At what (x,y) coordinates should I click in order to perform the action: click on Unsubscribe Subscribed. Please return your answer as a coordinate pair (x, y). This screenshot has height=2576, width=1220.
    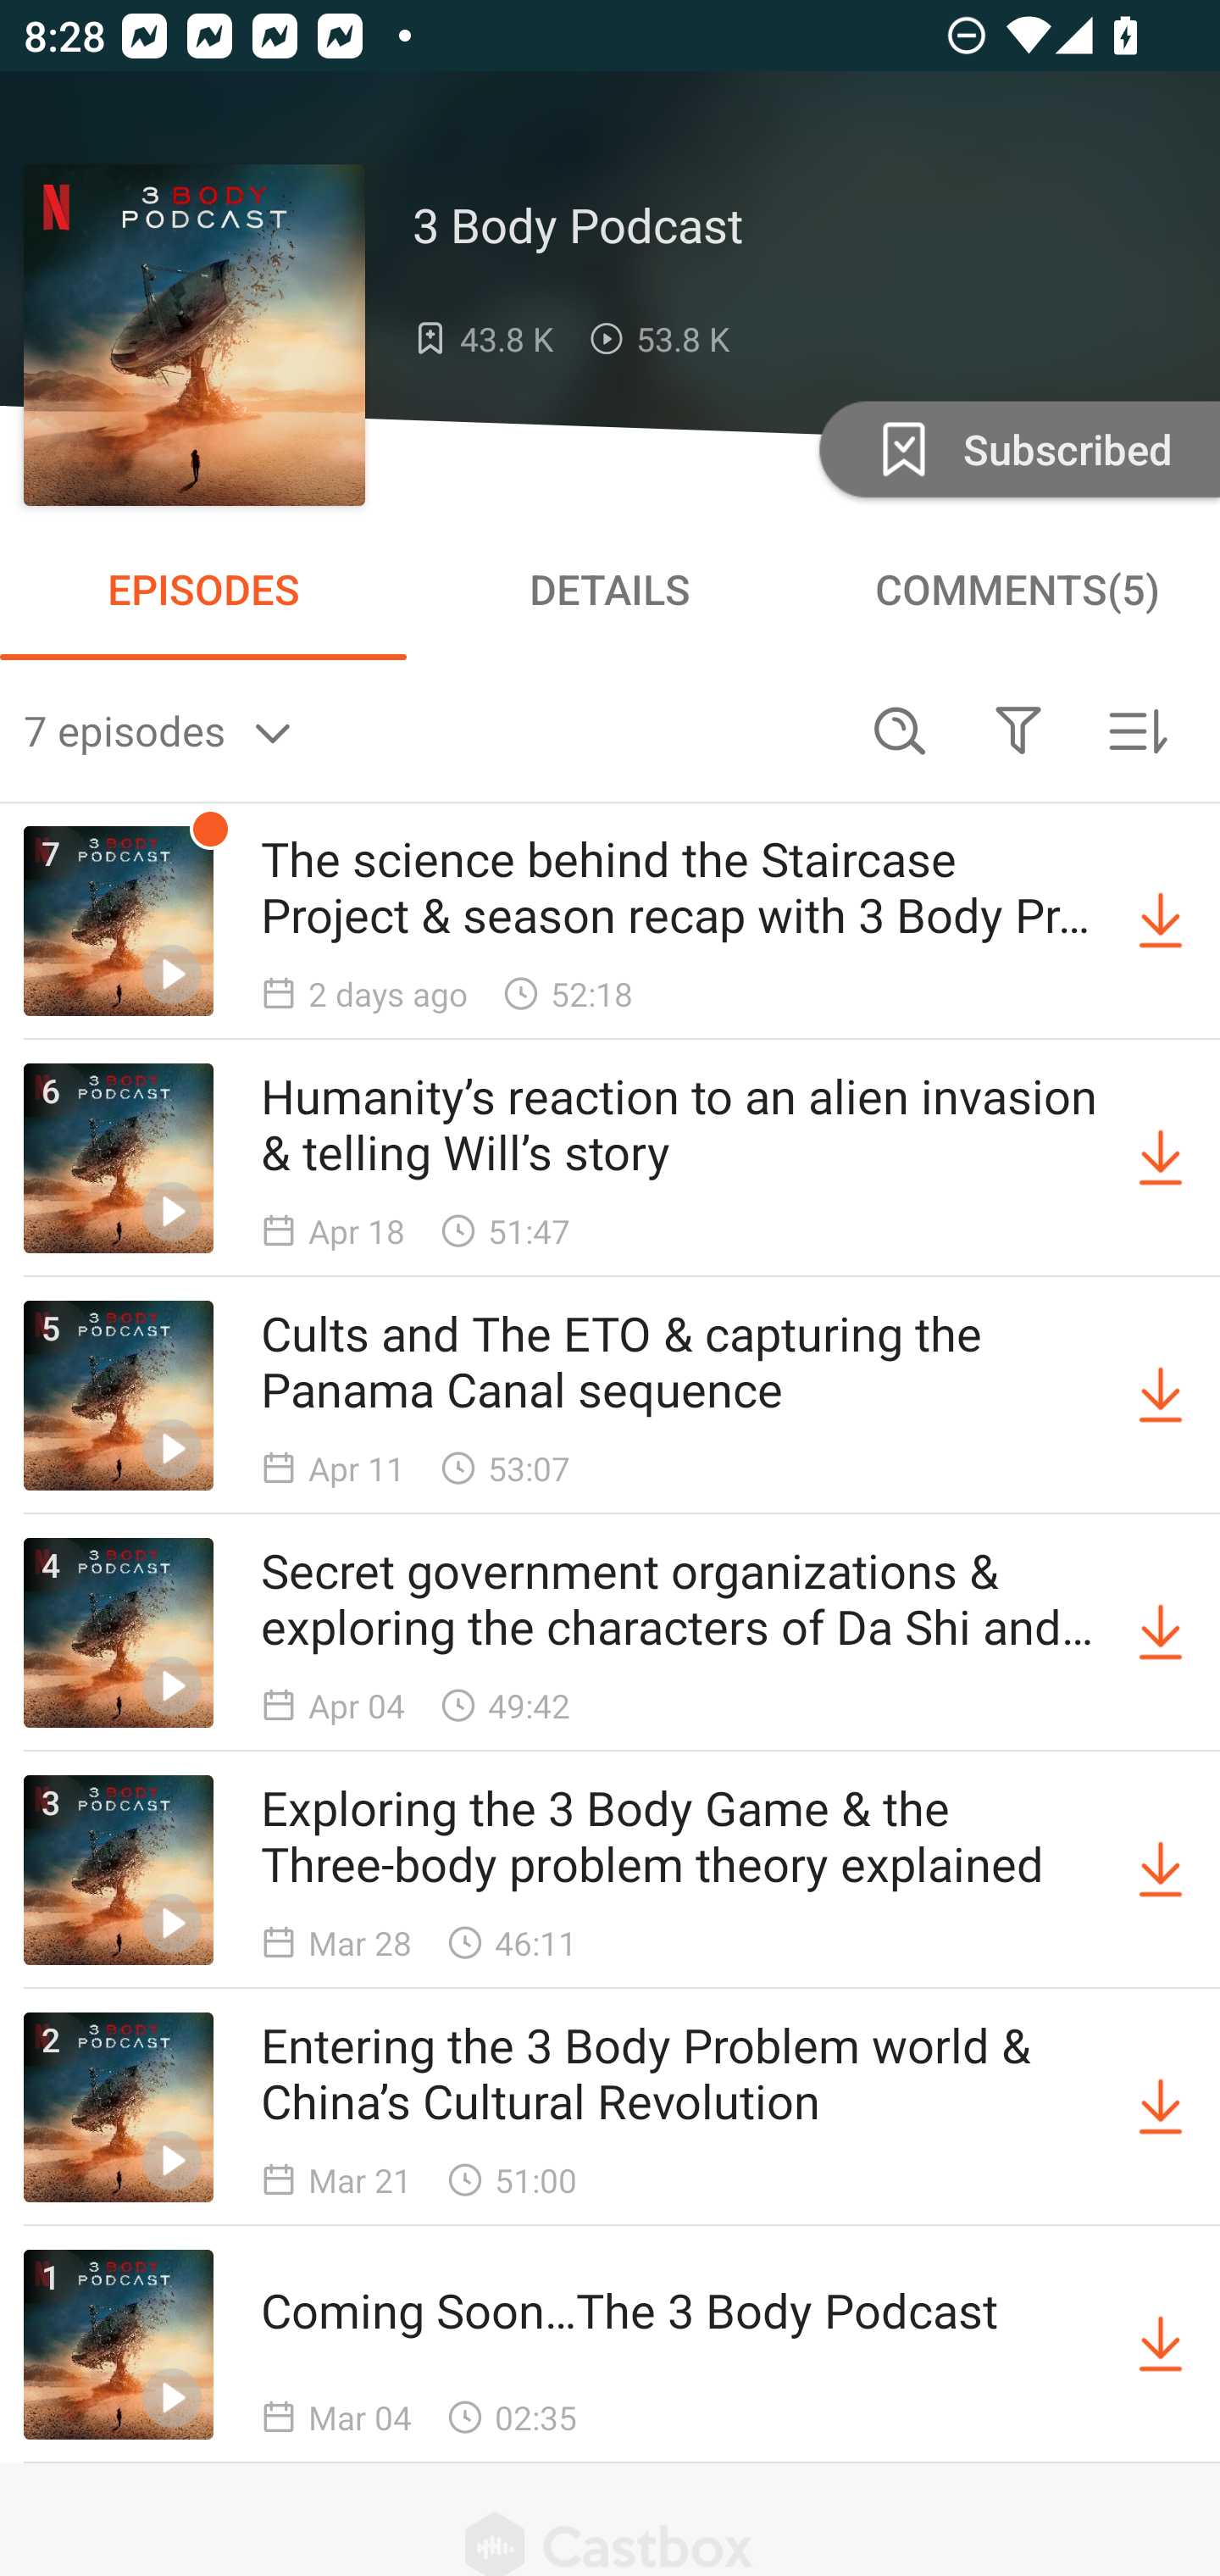
    Looking at the image, I should click on (1017, 447).